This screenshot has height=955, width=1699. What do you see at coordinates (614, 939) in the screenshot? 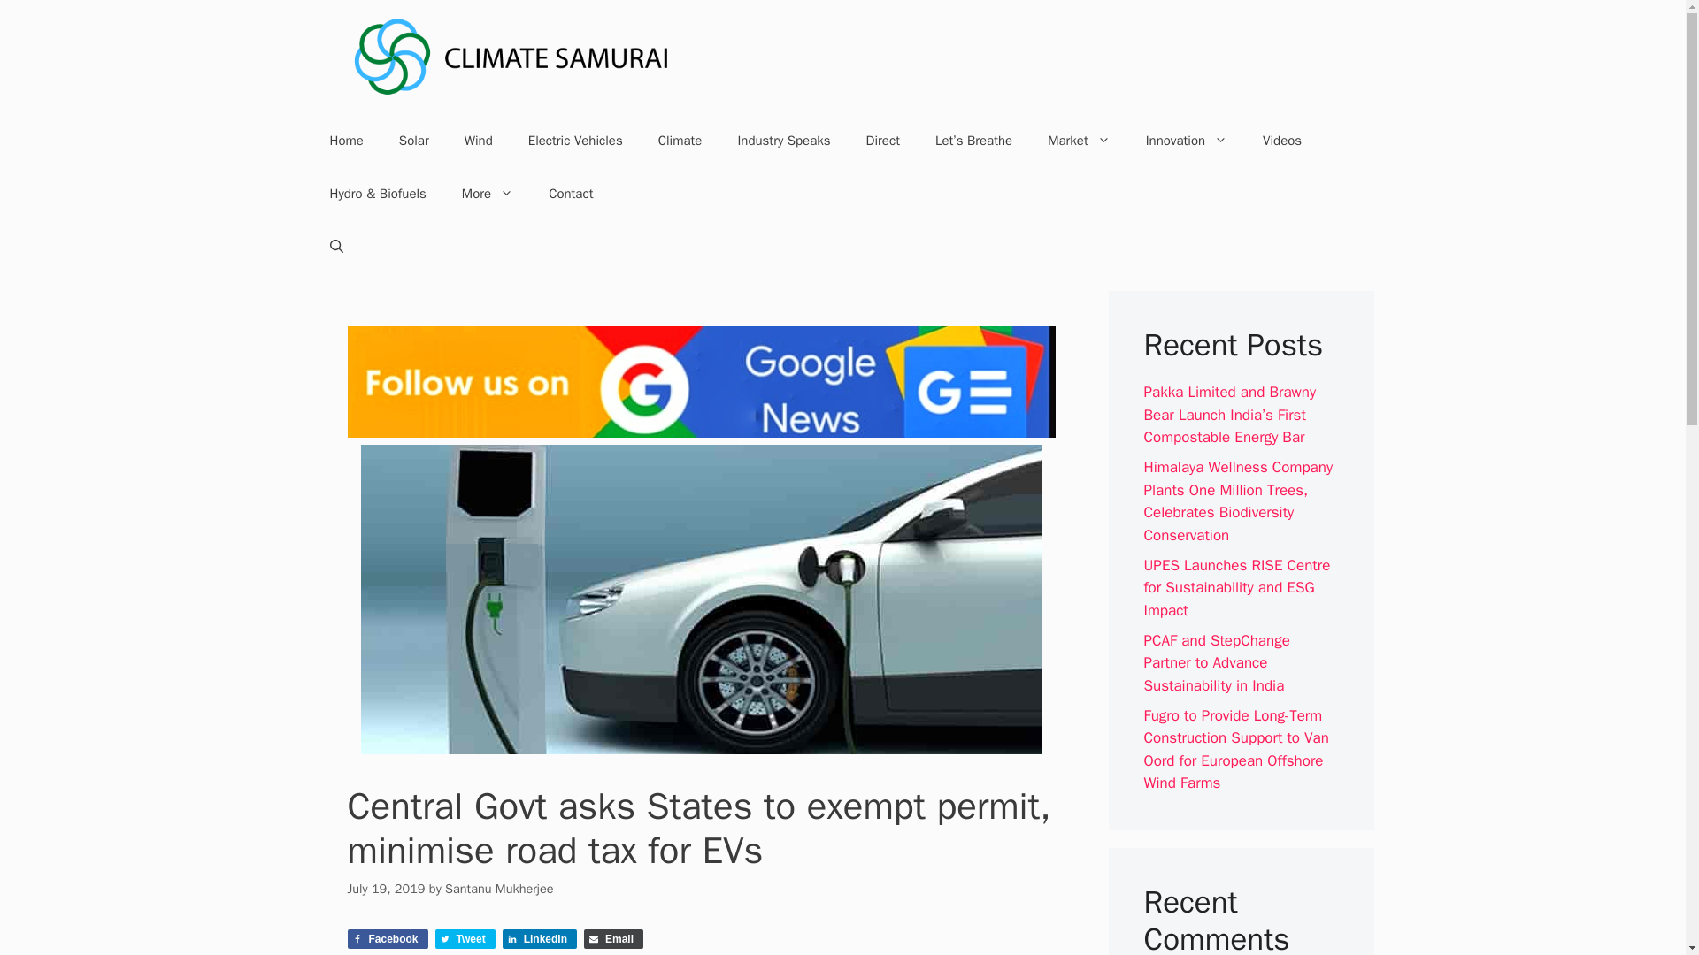
I see `Email` at bounding box center [614, 939].